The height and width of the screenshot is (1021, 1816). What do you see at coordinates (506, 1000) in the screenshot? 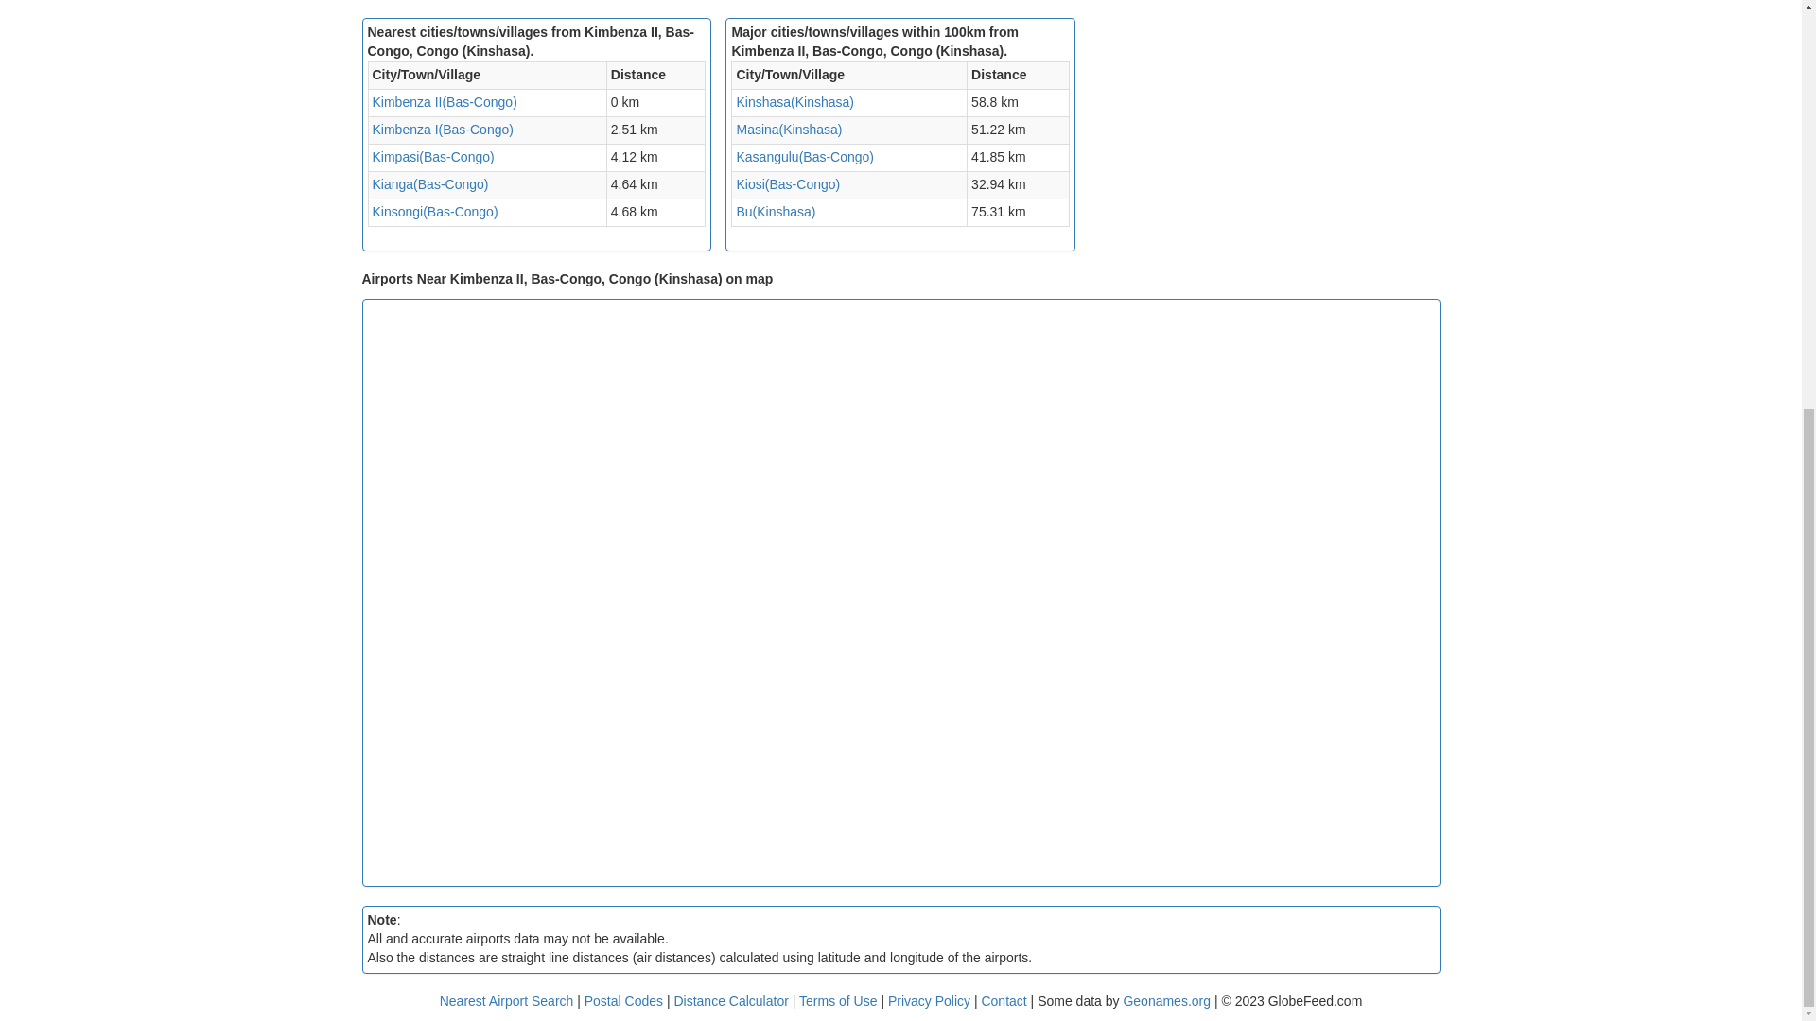
I see `Nearest Airport Search` at bounding box center [506, 1000].